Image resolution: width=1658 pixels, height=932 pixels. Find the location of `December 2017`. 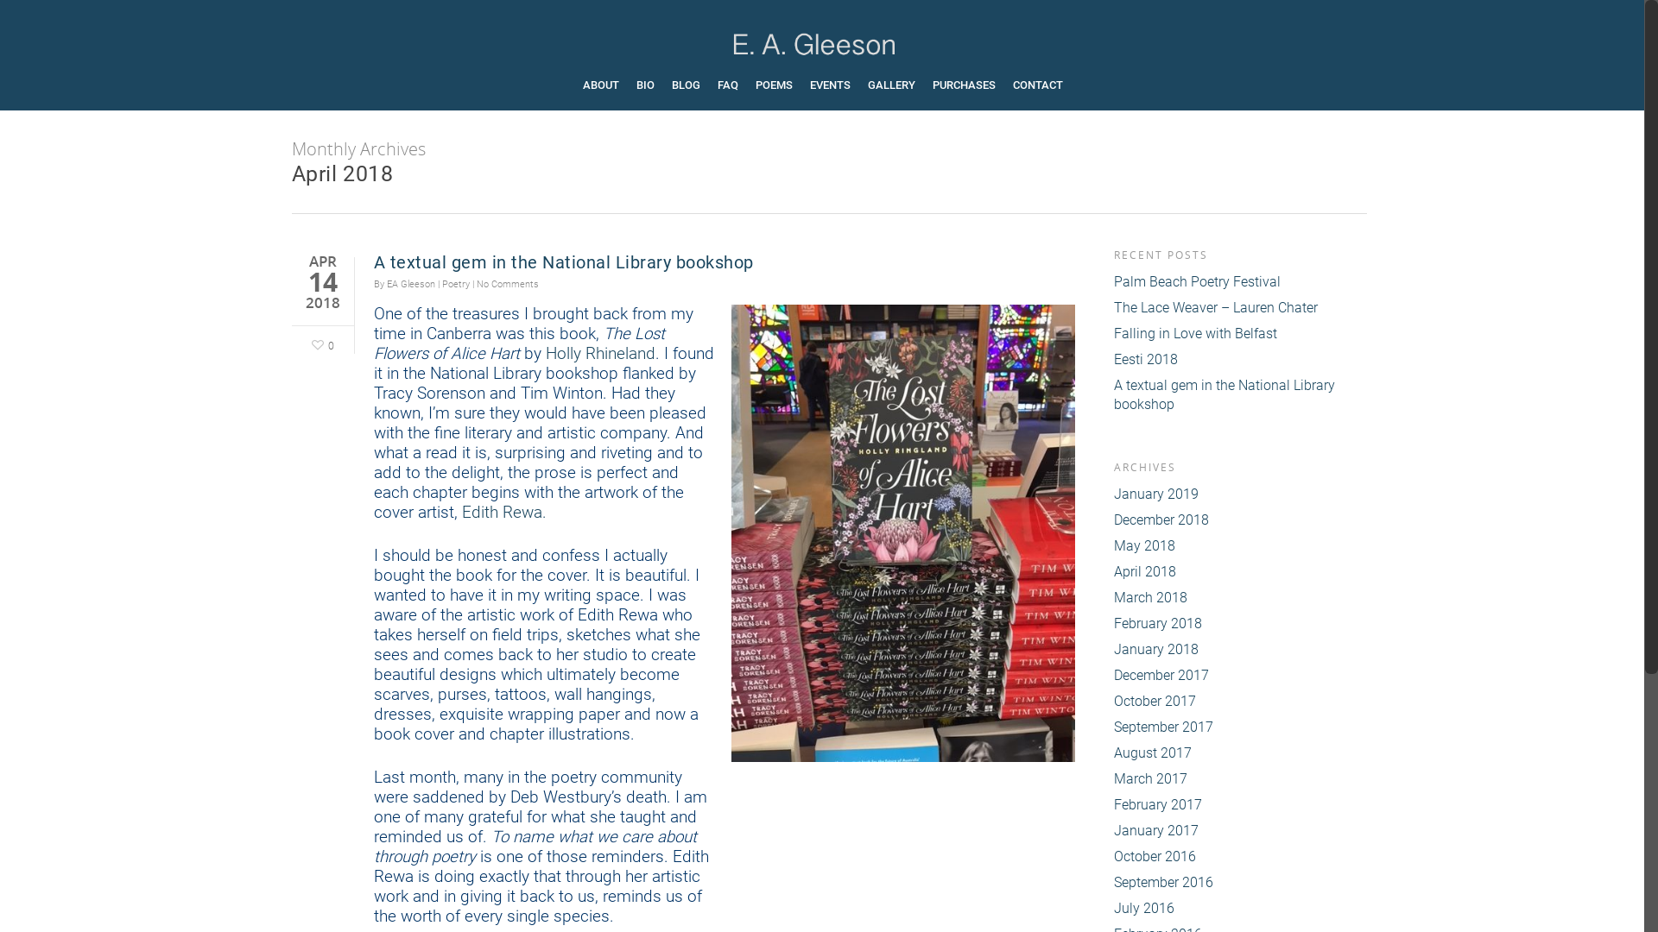

December 2017 is located at coordinates (1240, 676).